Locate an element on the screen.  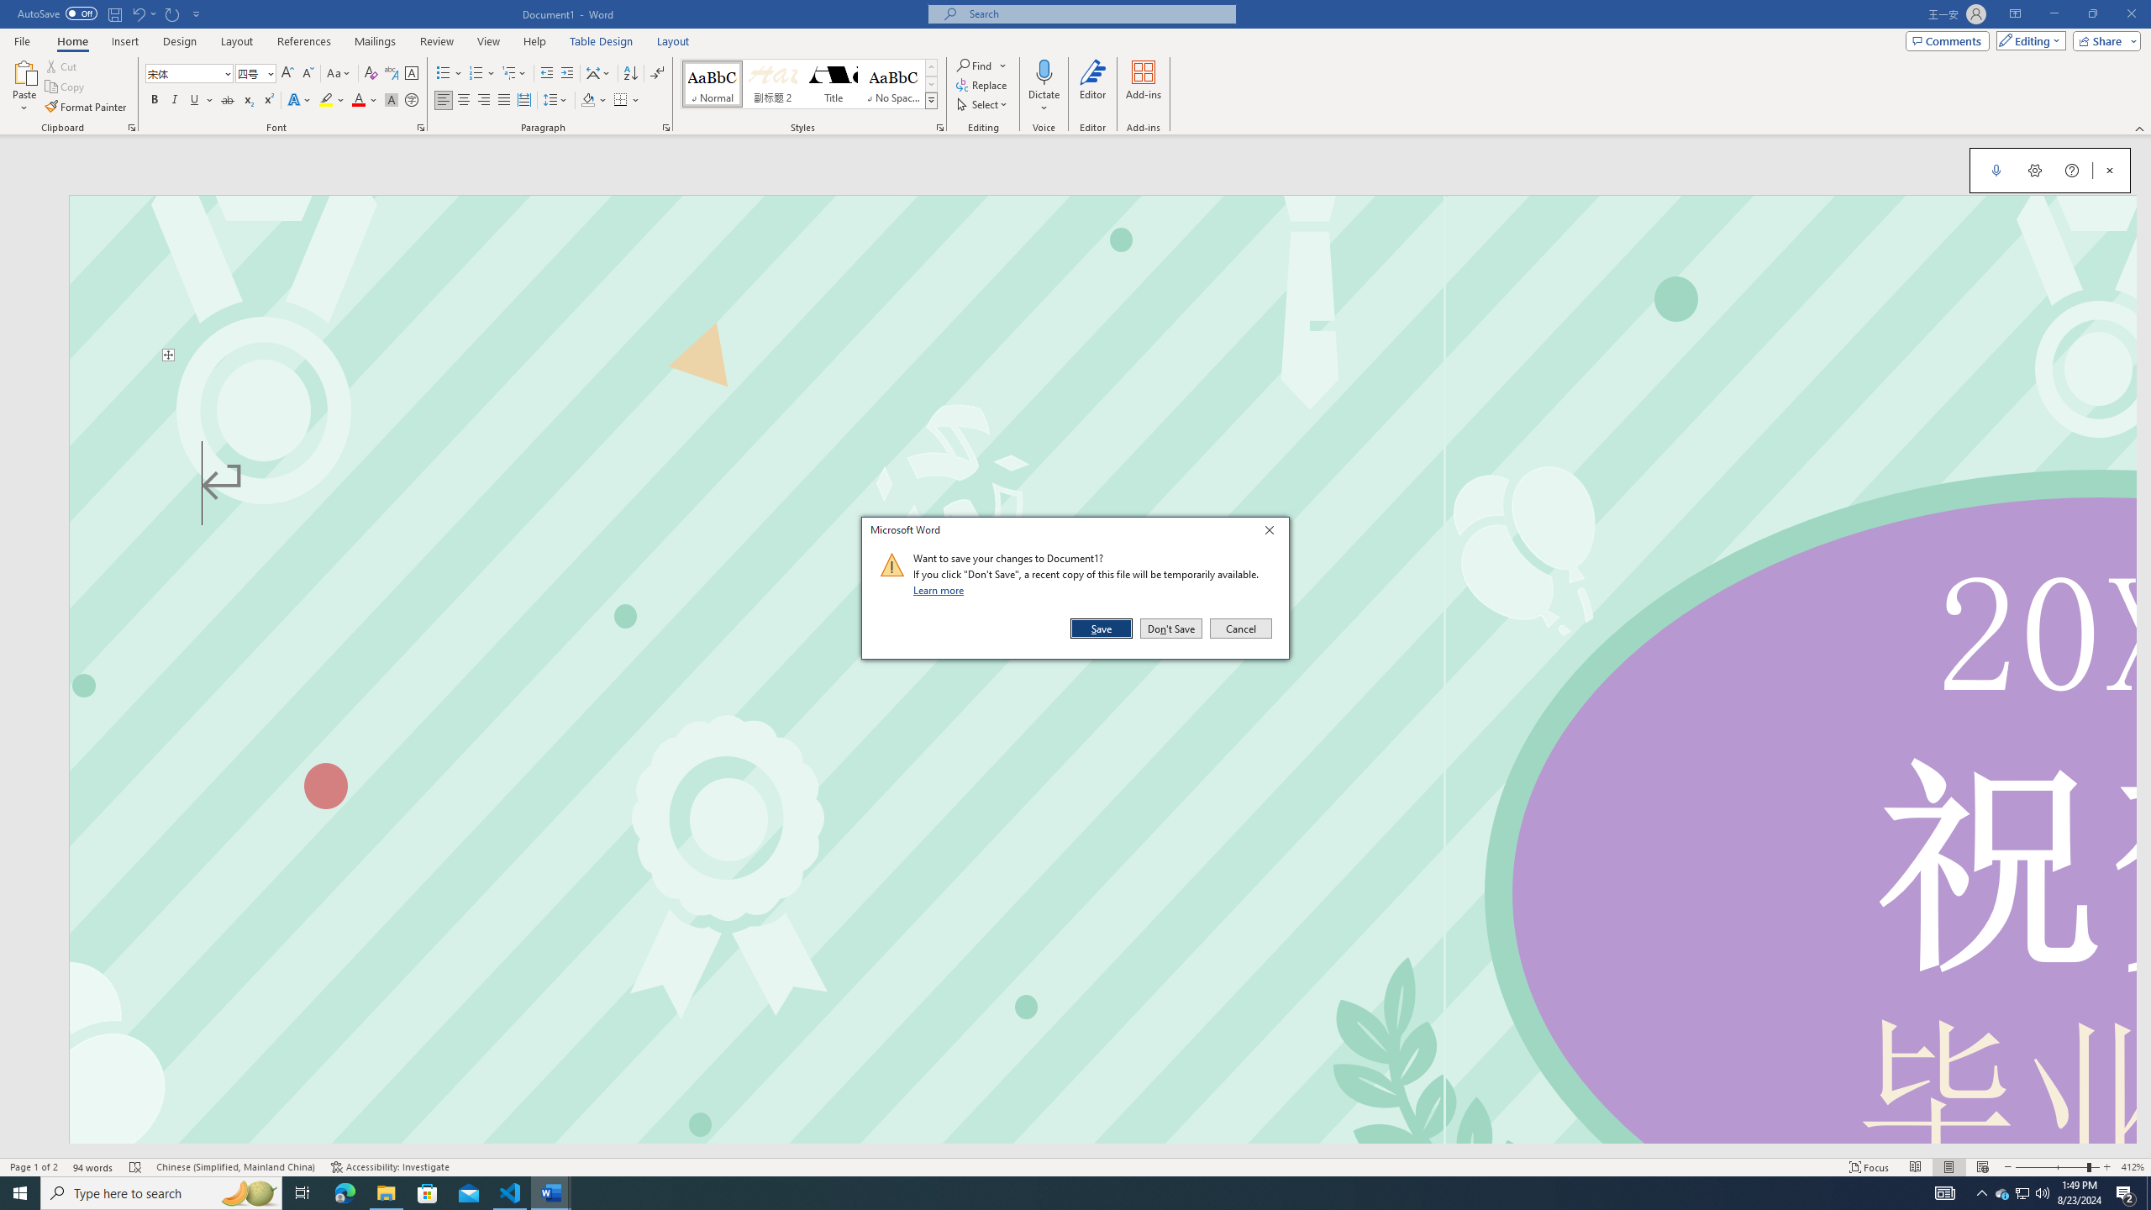
Replace... is located at coordinates (983, 84).